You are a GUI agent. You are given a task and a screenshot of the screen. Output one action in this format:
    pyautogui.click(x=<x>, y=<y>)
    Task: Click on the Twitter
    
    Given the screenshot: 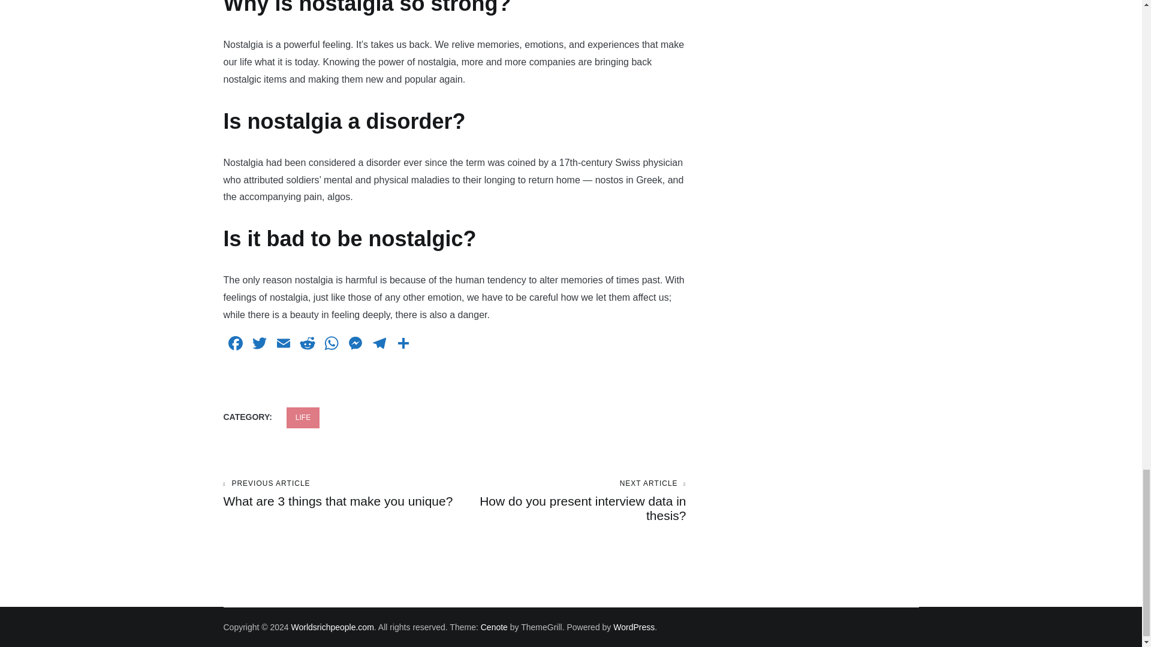 What is the action you would take?
    pyautogui.click(x=259, y=345)
    